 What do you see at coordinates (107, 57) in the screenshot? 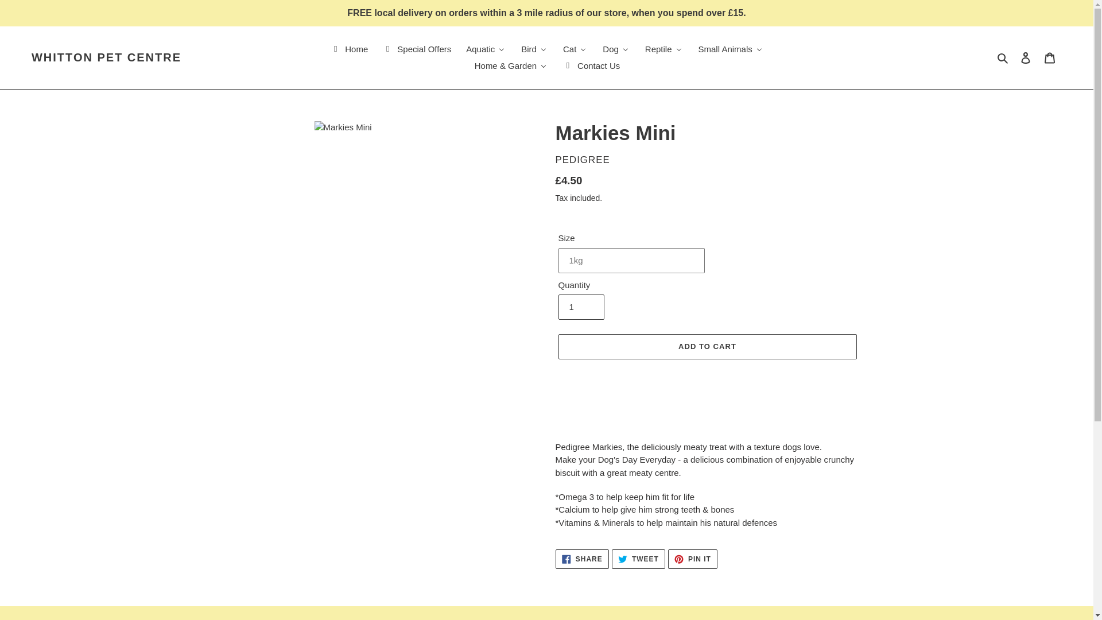
I see `WHITTON PET CENTRE` at bounding box center [107, 57].